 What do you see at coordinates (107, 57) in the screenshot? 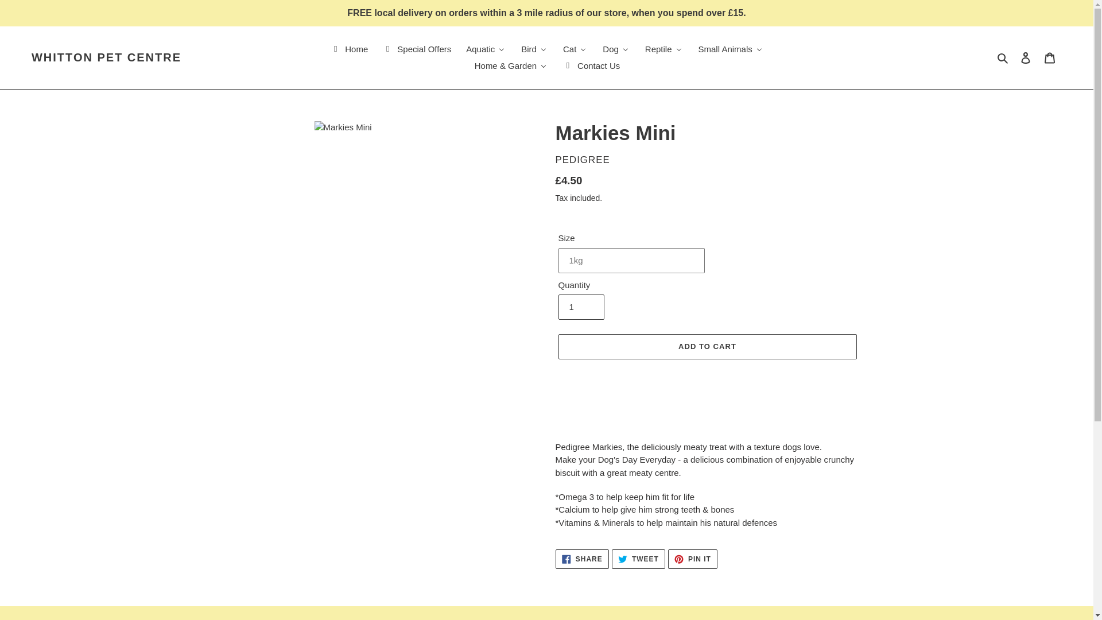
I see `WHITTON PET CENTRE` at bounding box center [107, 57].